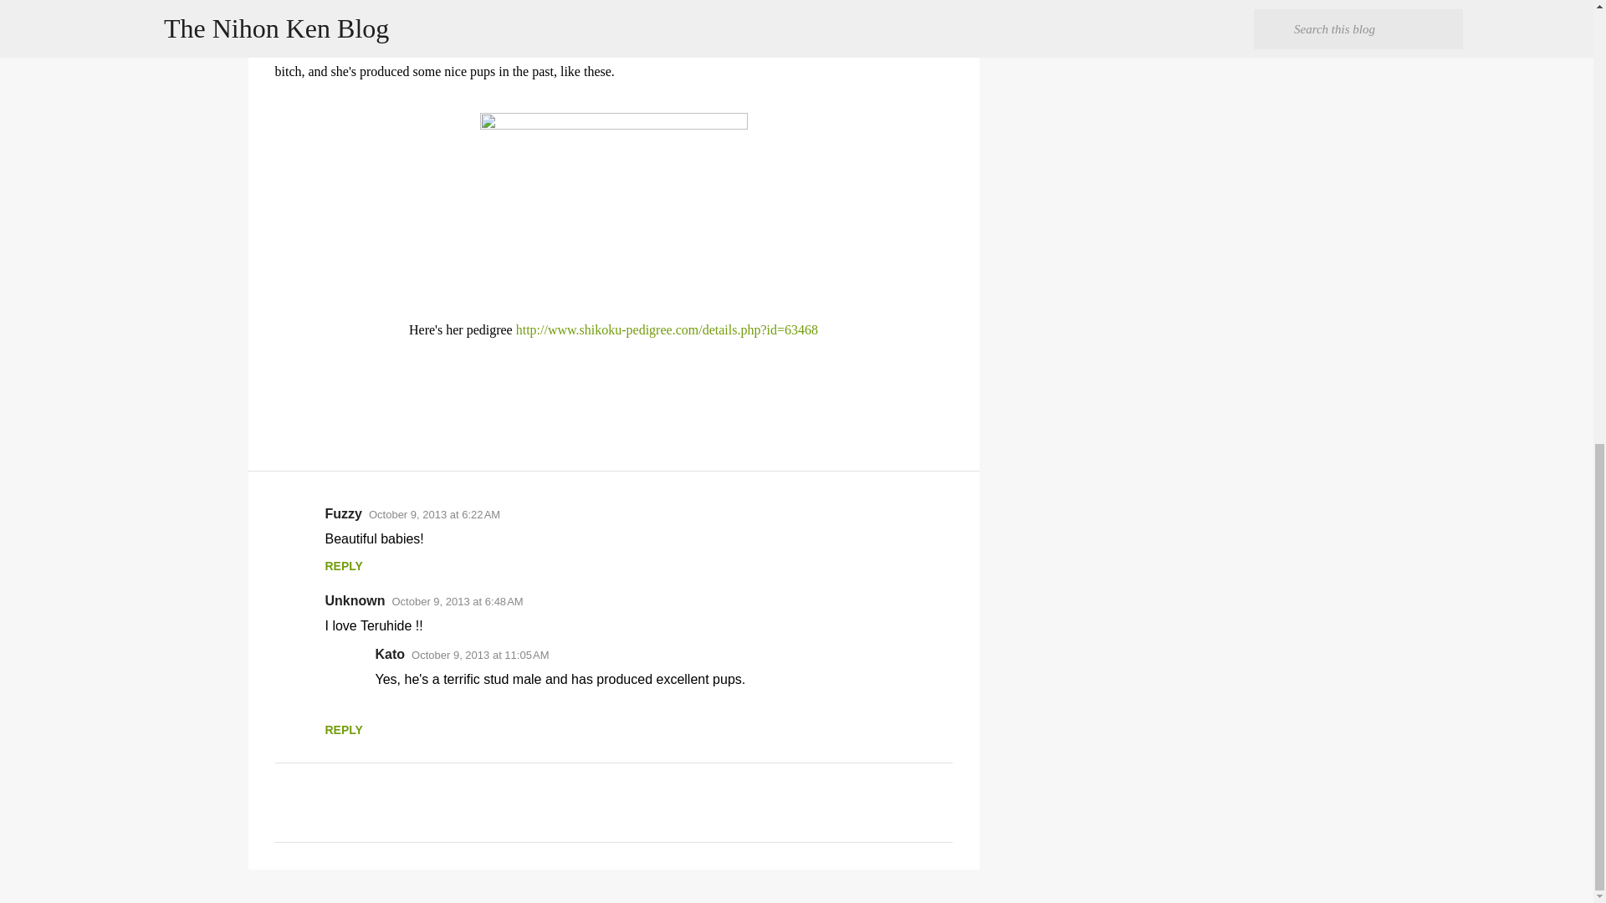 The width and height of the screenshot is (1606, 903). What do you see at coordinates (343, 513) in the screenshot?
I see `Fuzzy` at bounding box center [343, 513].